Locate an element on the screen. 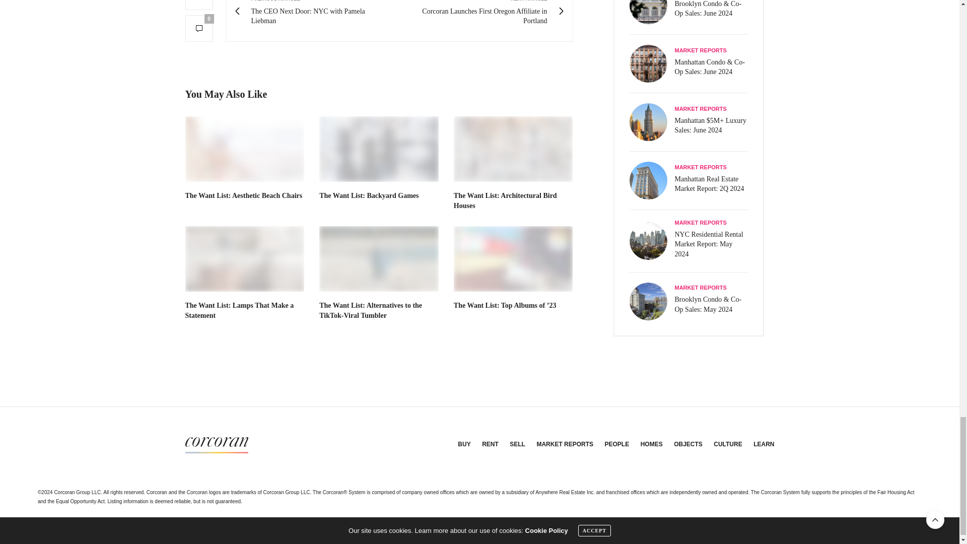 Image resolution: width=967 pixels, height=544 pixels. The Want List: Alternatives to the TikTok-Viral Tumbler is located at coordinates (245, 259).